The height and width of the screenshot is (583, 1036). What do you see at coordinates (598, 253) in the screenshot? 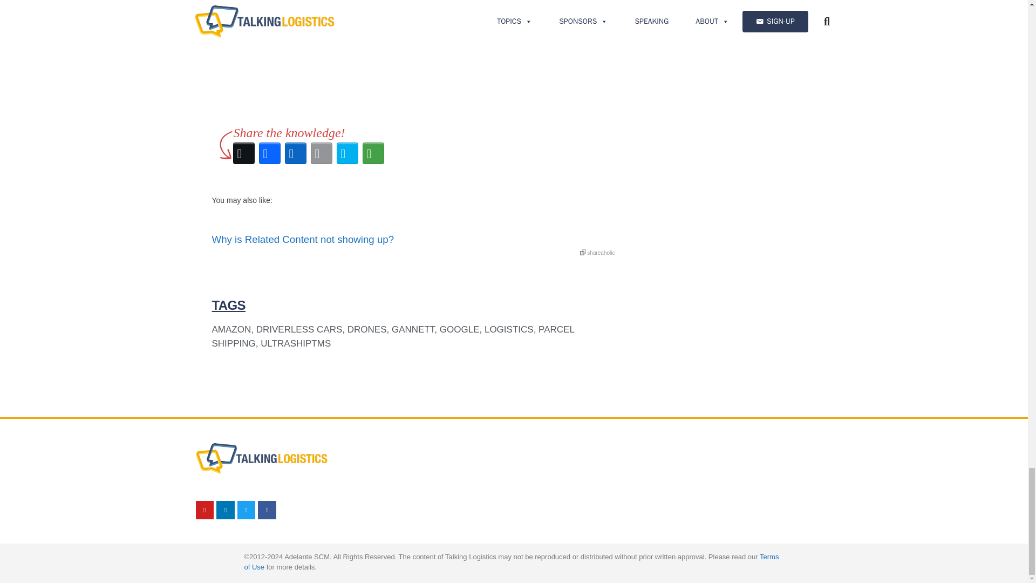
I see `Website Tools by Shareaholic` at bounding box center [598, 253].